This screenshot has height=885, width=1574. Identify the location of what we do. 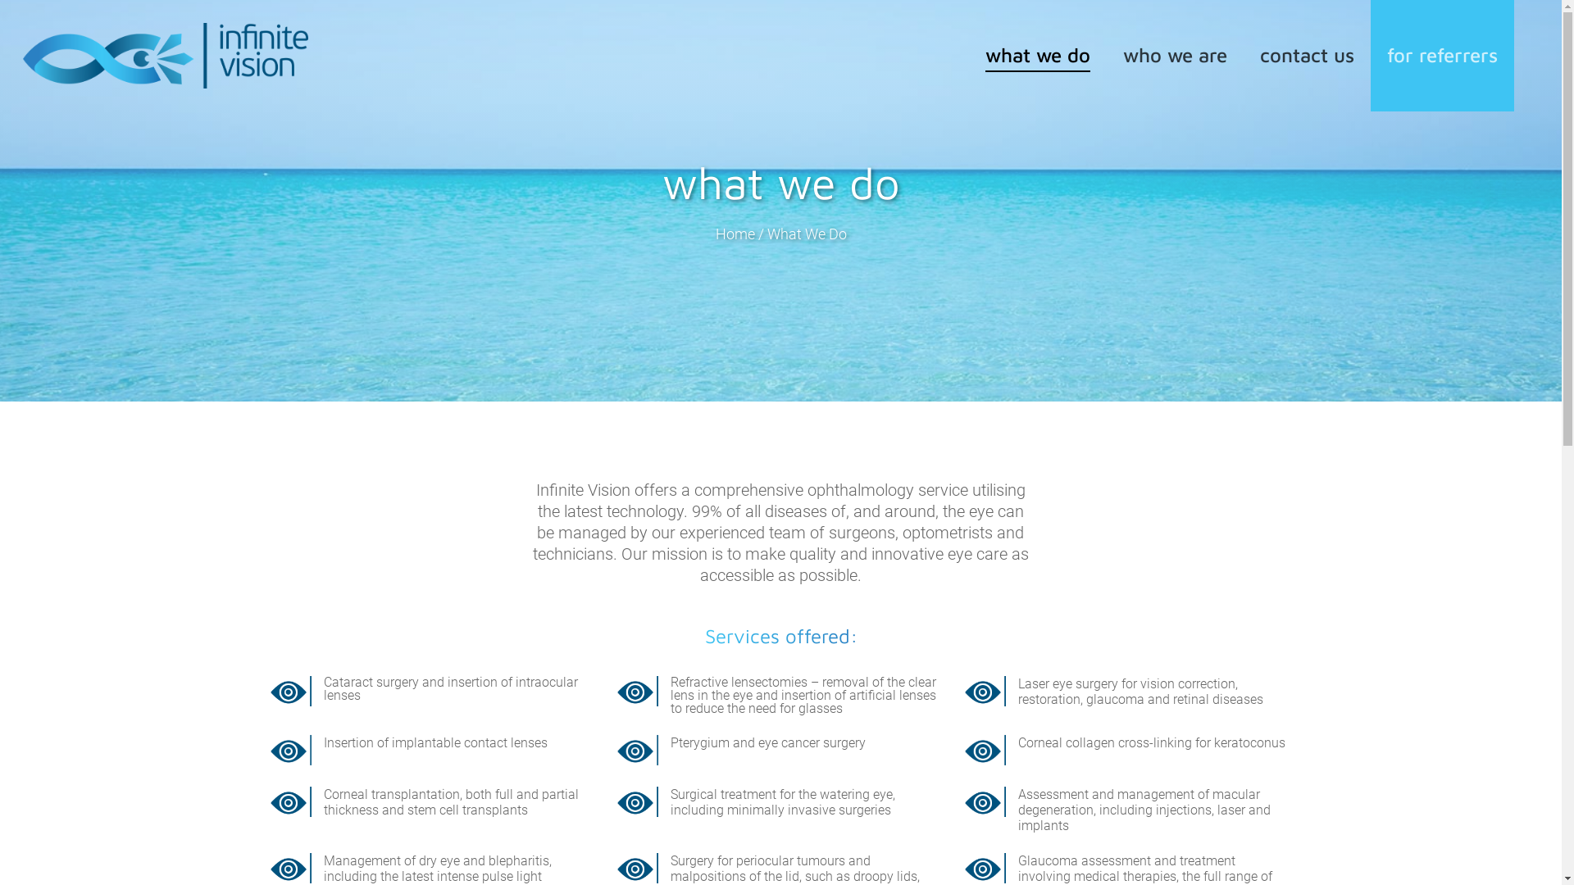
(1038, 56).